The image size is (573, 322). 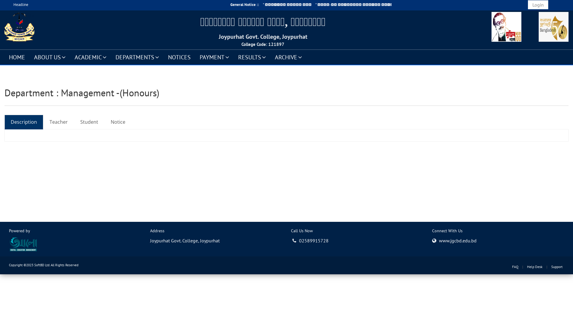 What do you see at coordinates (214, 57) in the screenshot?
I see `PAYMENT` at bounding box center [214, 57].